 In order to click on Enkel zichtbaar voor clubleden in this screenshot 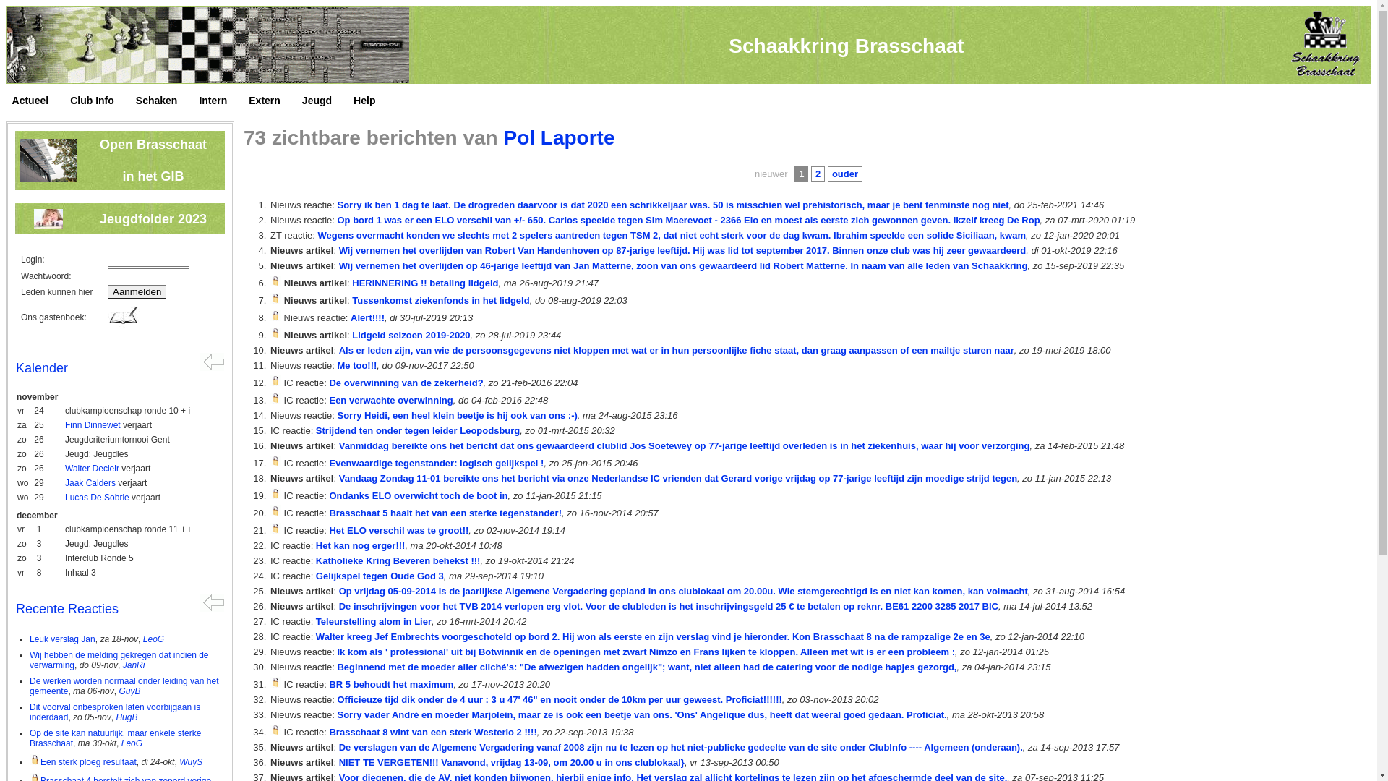, I will do `click(276, 281)`.